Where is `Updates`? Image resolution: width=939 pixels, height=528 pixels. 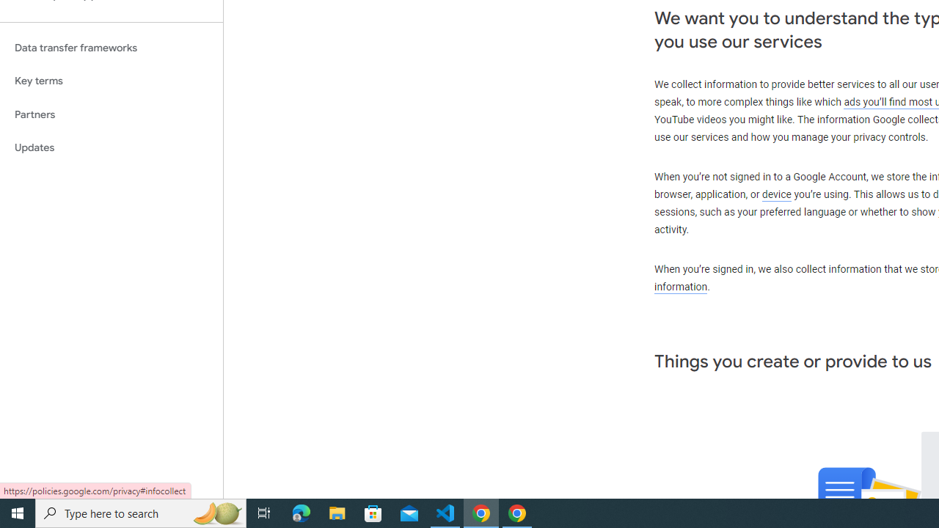 Updates is located at coordinates (112, 148).